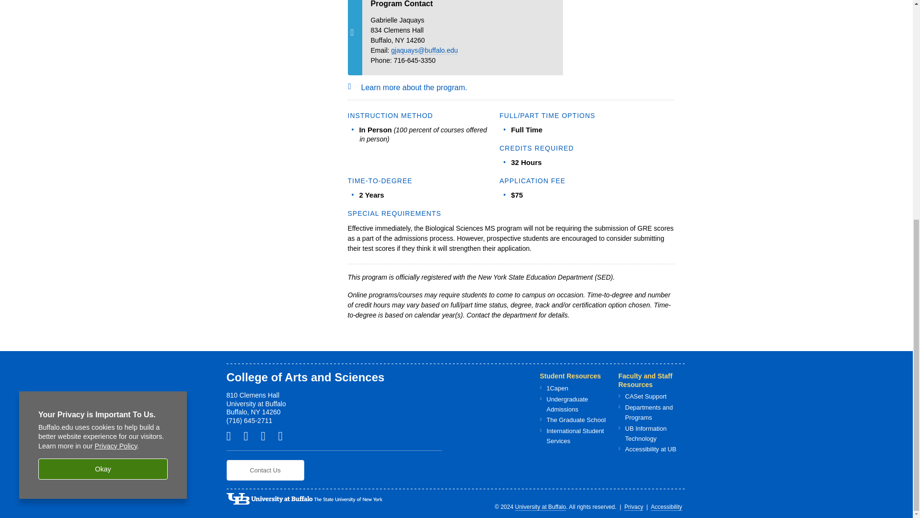 The image size is (920, 518). What do you see at coordinates (249, 436) in the screenshot?
I see `Follow the College on X` at bounding box center [249, 436].